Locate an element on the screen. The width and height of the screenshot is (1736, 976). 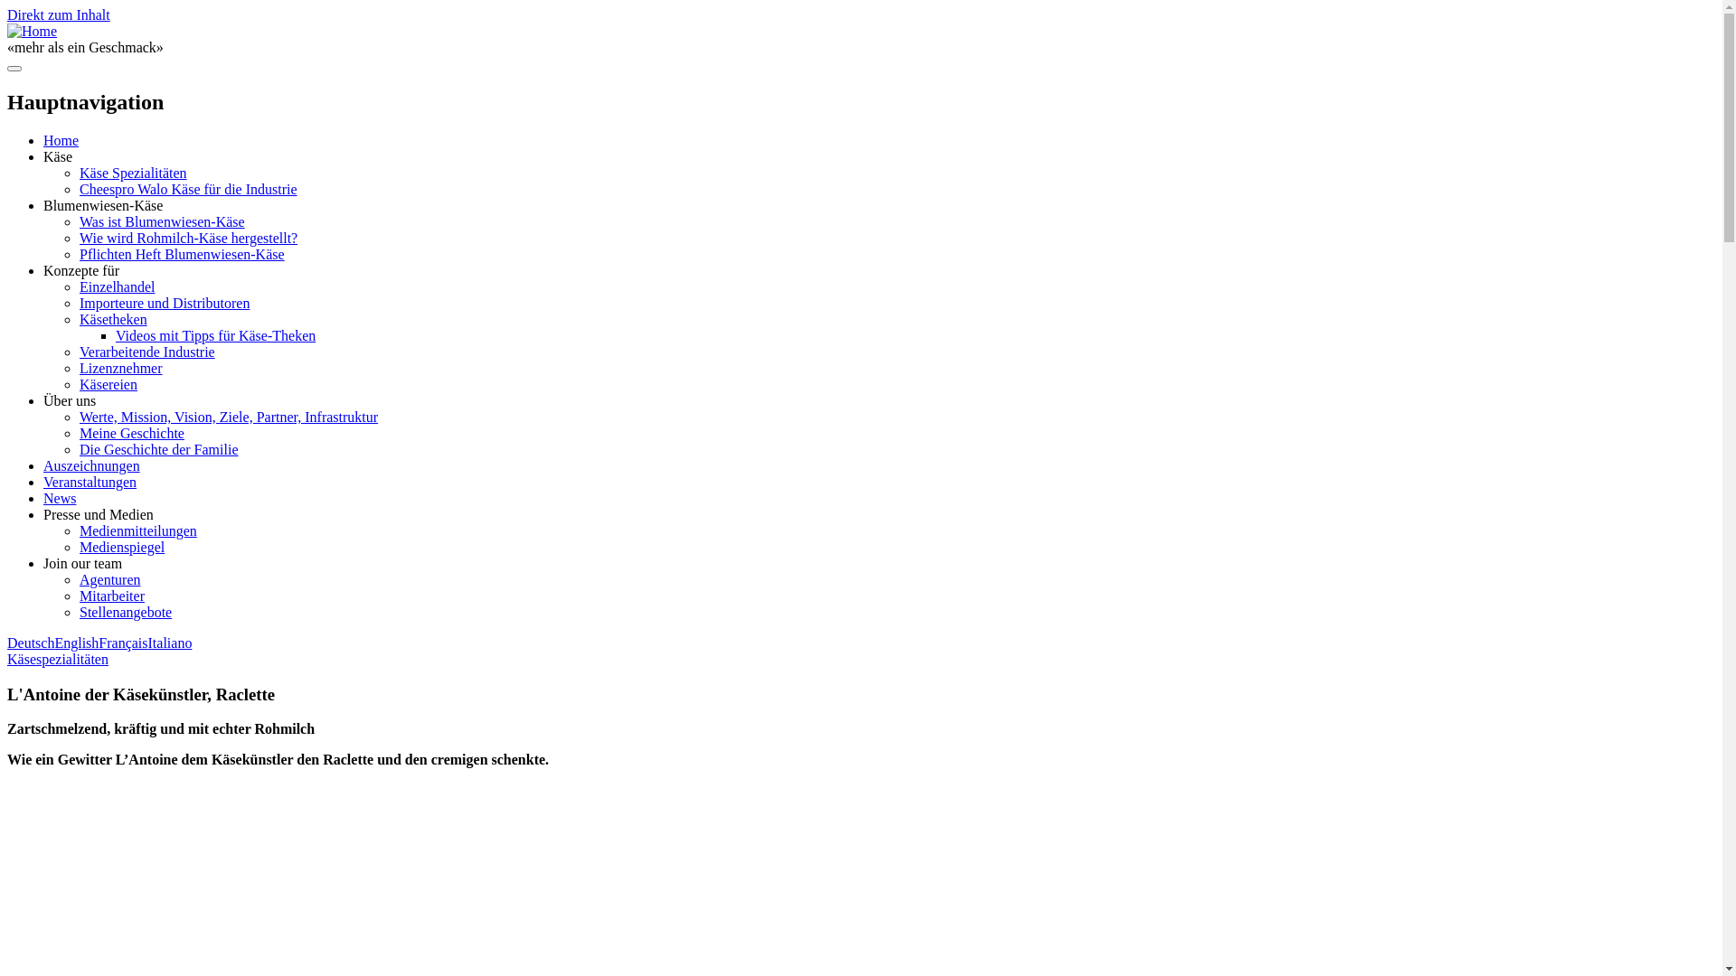
Italiano is located at coordinates (170, 643).